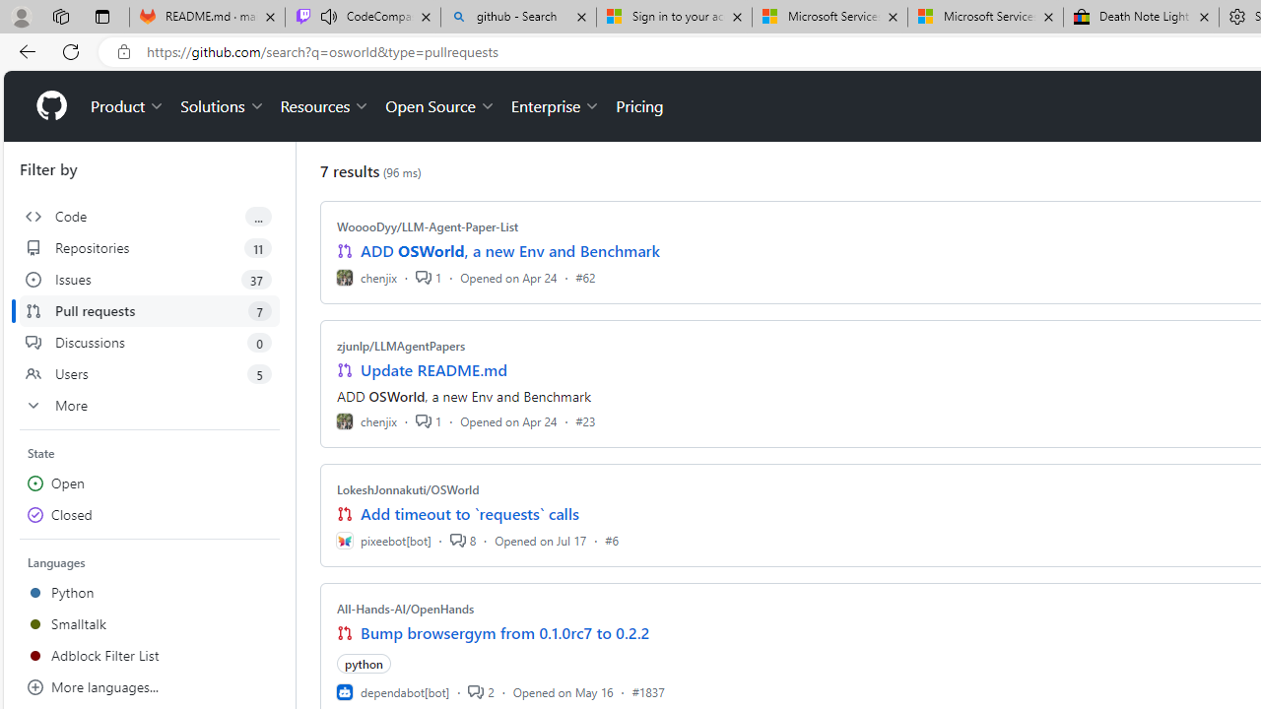 The width and height of the screenshot is (1261, 709). Describe the element at coordinates (150, 406) in the screenshot. I see `More` at that location.